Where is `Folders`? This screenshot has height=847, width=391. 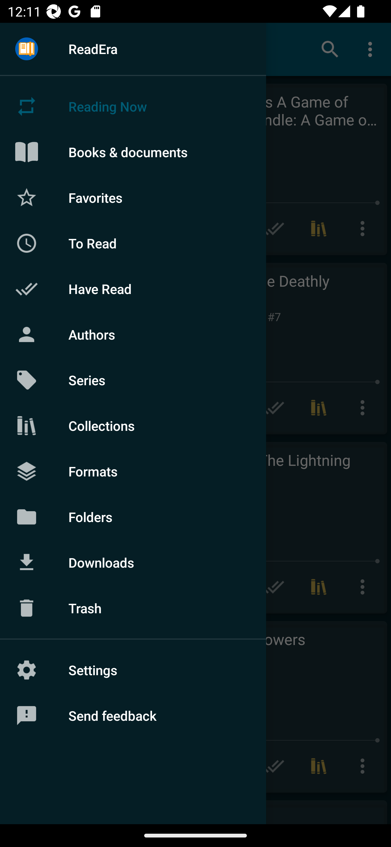
Folders is located at coordinates (133, 516).